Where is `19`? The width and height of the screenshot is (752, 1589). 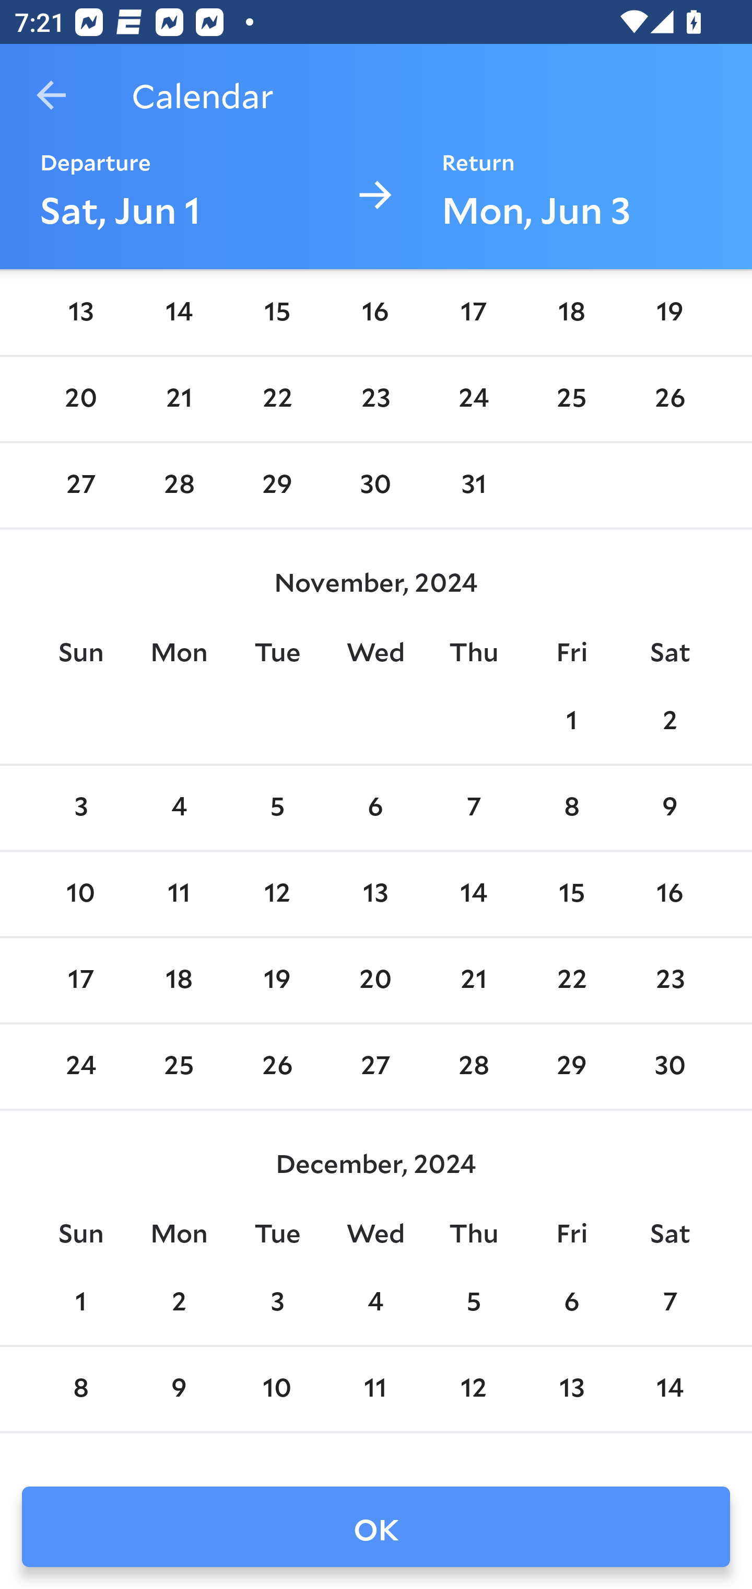
19 is located at coordinates (277, 980).